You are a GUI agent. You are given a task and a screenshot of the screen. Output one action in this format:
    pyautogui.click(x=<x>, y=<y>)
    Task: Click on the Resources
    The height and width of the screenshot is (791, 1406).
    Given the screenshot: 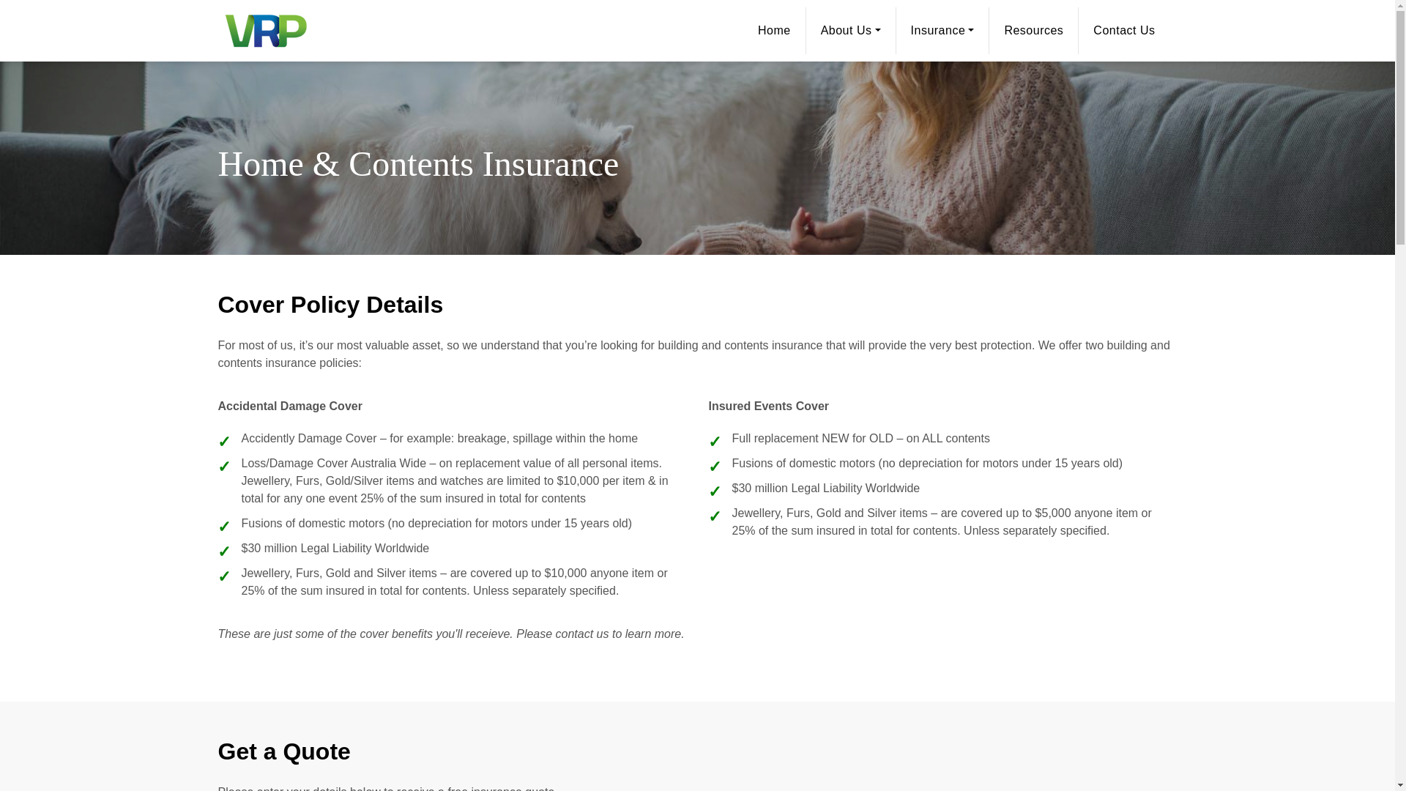 What is the action you would take?
    pyautogui.click(x=1034, y=31)
    